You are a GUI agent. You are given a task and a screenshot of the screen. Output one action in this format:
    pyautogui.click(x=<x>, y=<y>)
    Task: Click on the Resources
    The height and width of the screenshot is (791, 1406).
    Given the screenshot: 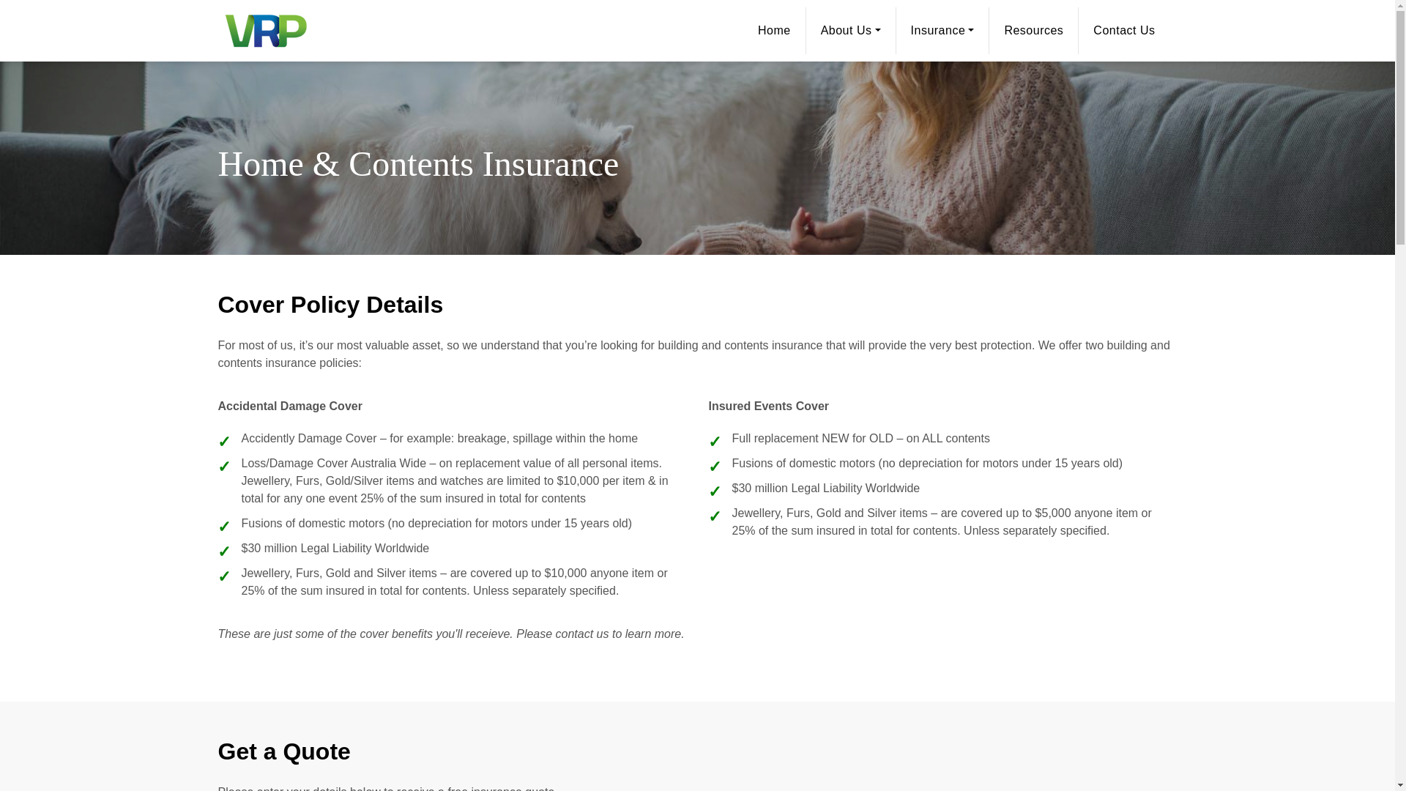 What is the action you would take?
    pyautogui.click(x=1034, y=31)
    